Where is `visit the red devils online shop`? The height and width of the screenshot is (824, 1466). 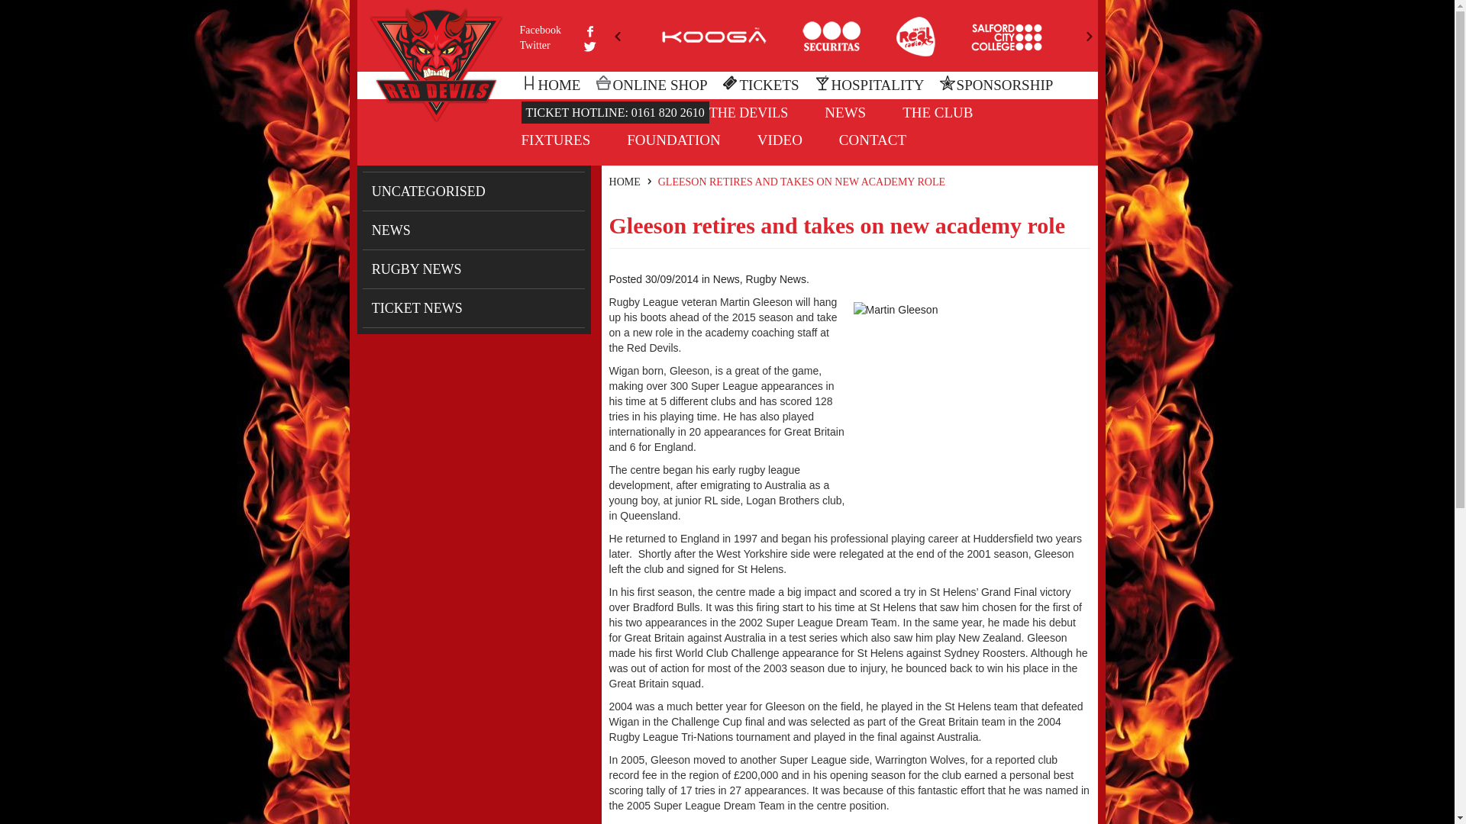
visit the red devils online shop is located at coordinates (651, 85).